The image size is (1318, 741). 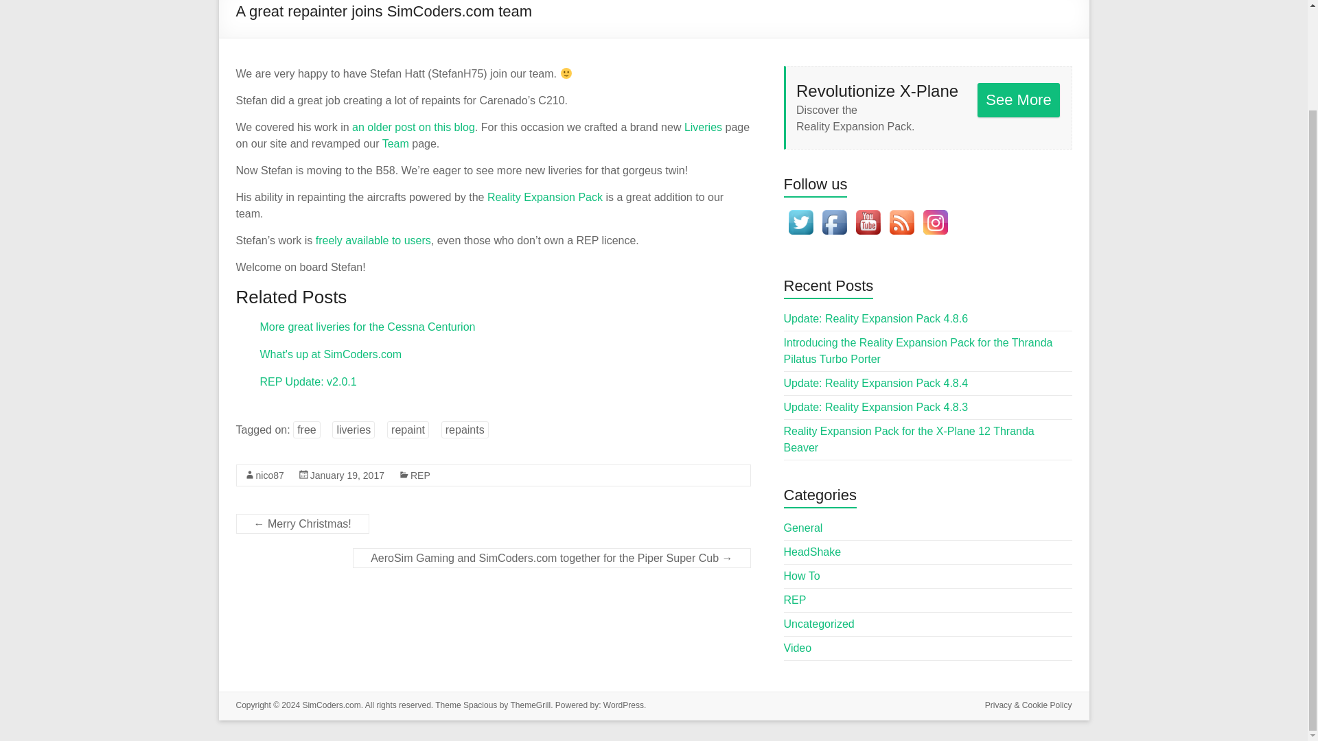 I want to click on Visit Us On Youtube, so click(x=868, y=212).